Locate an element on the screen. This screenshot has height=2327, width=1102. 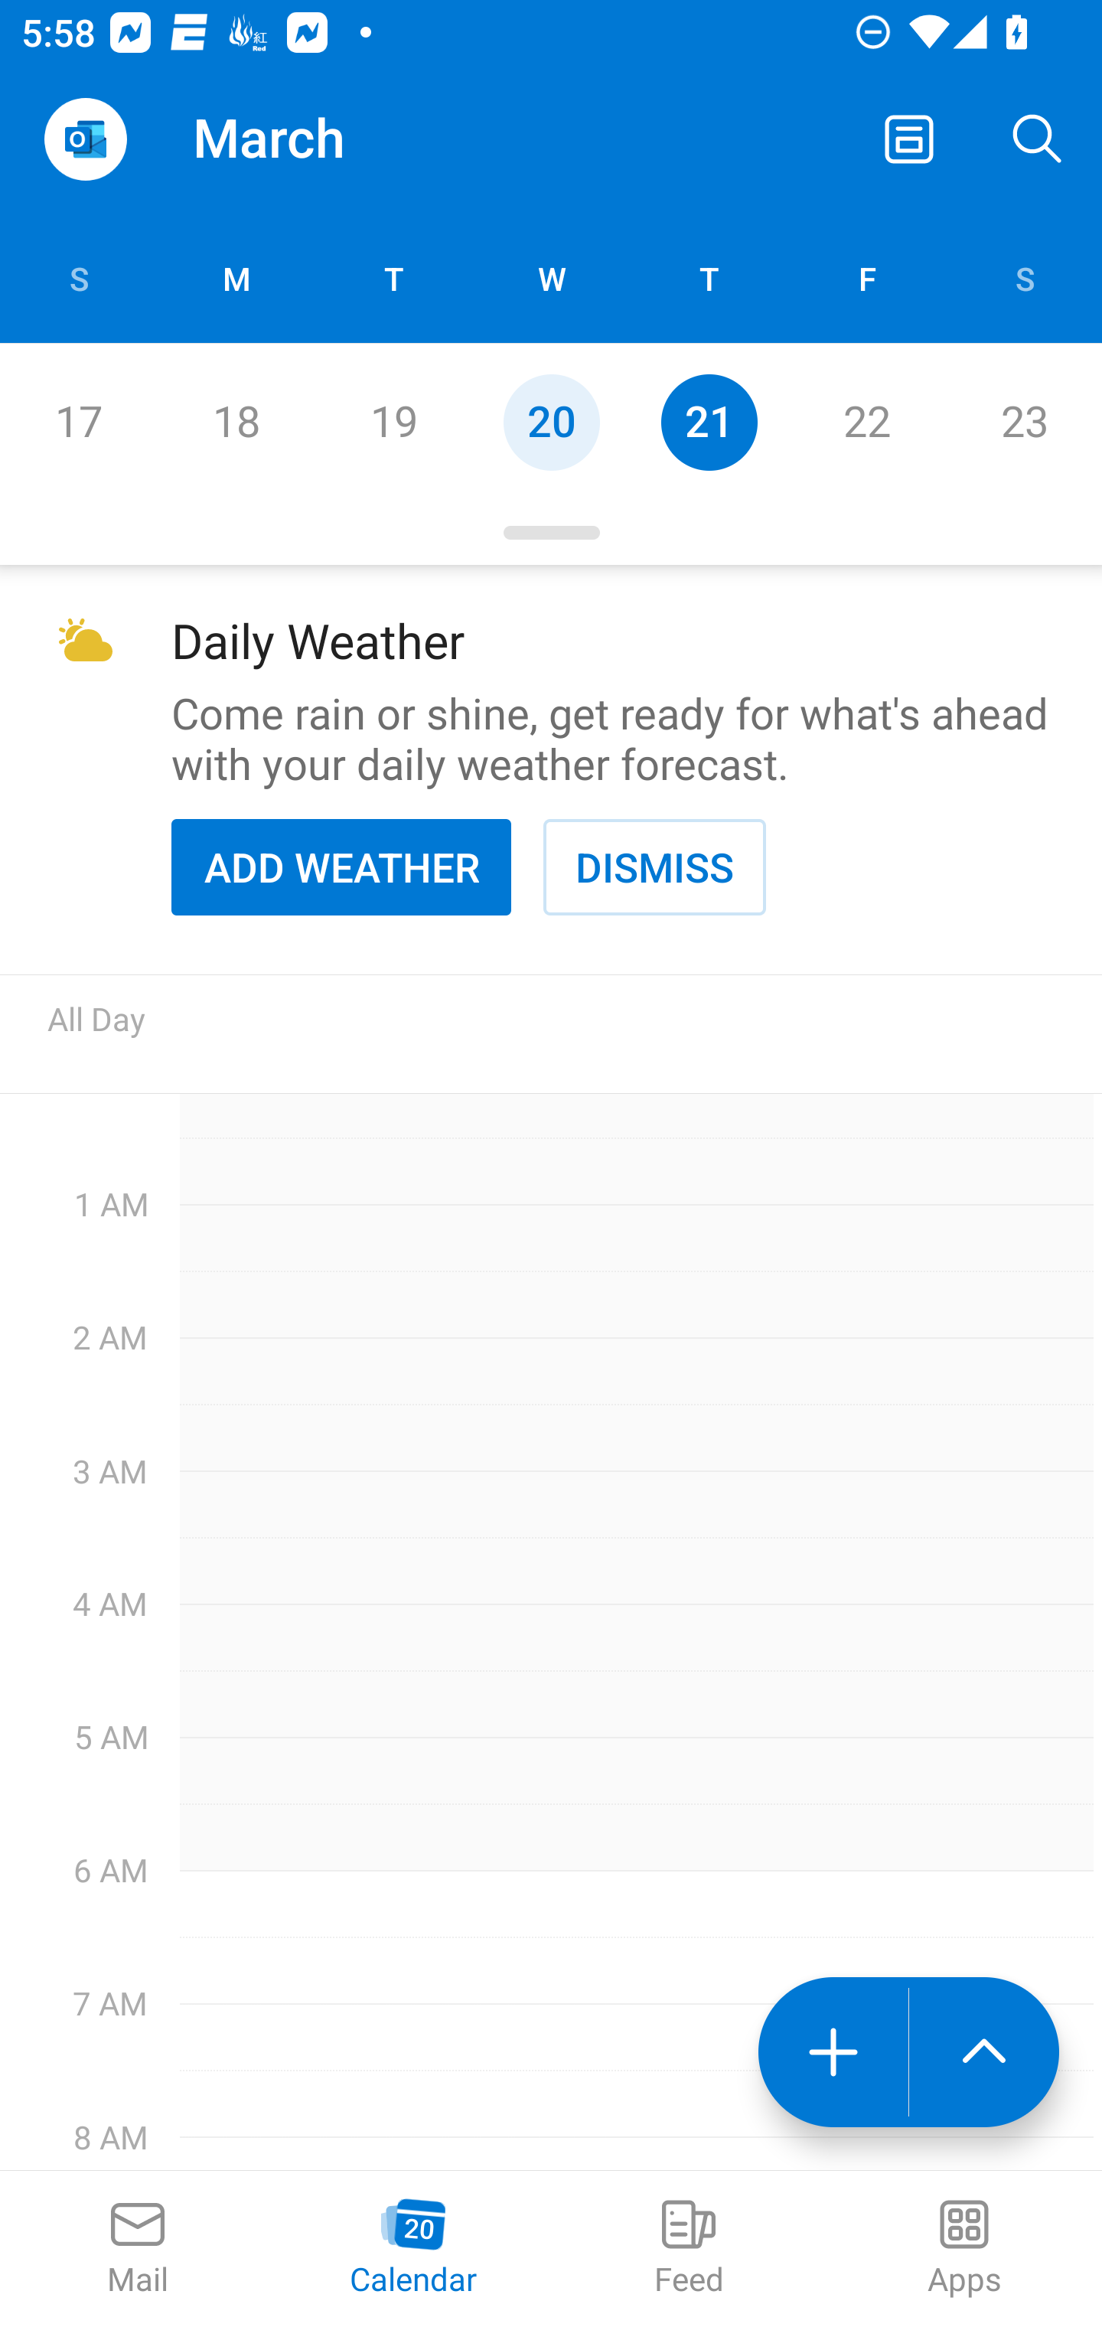
Search, ,  is located at coordinates (1038, 139).